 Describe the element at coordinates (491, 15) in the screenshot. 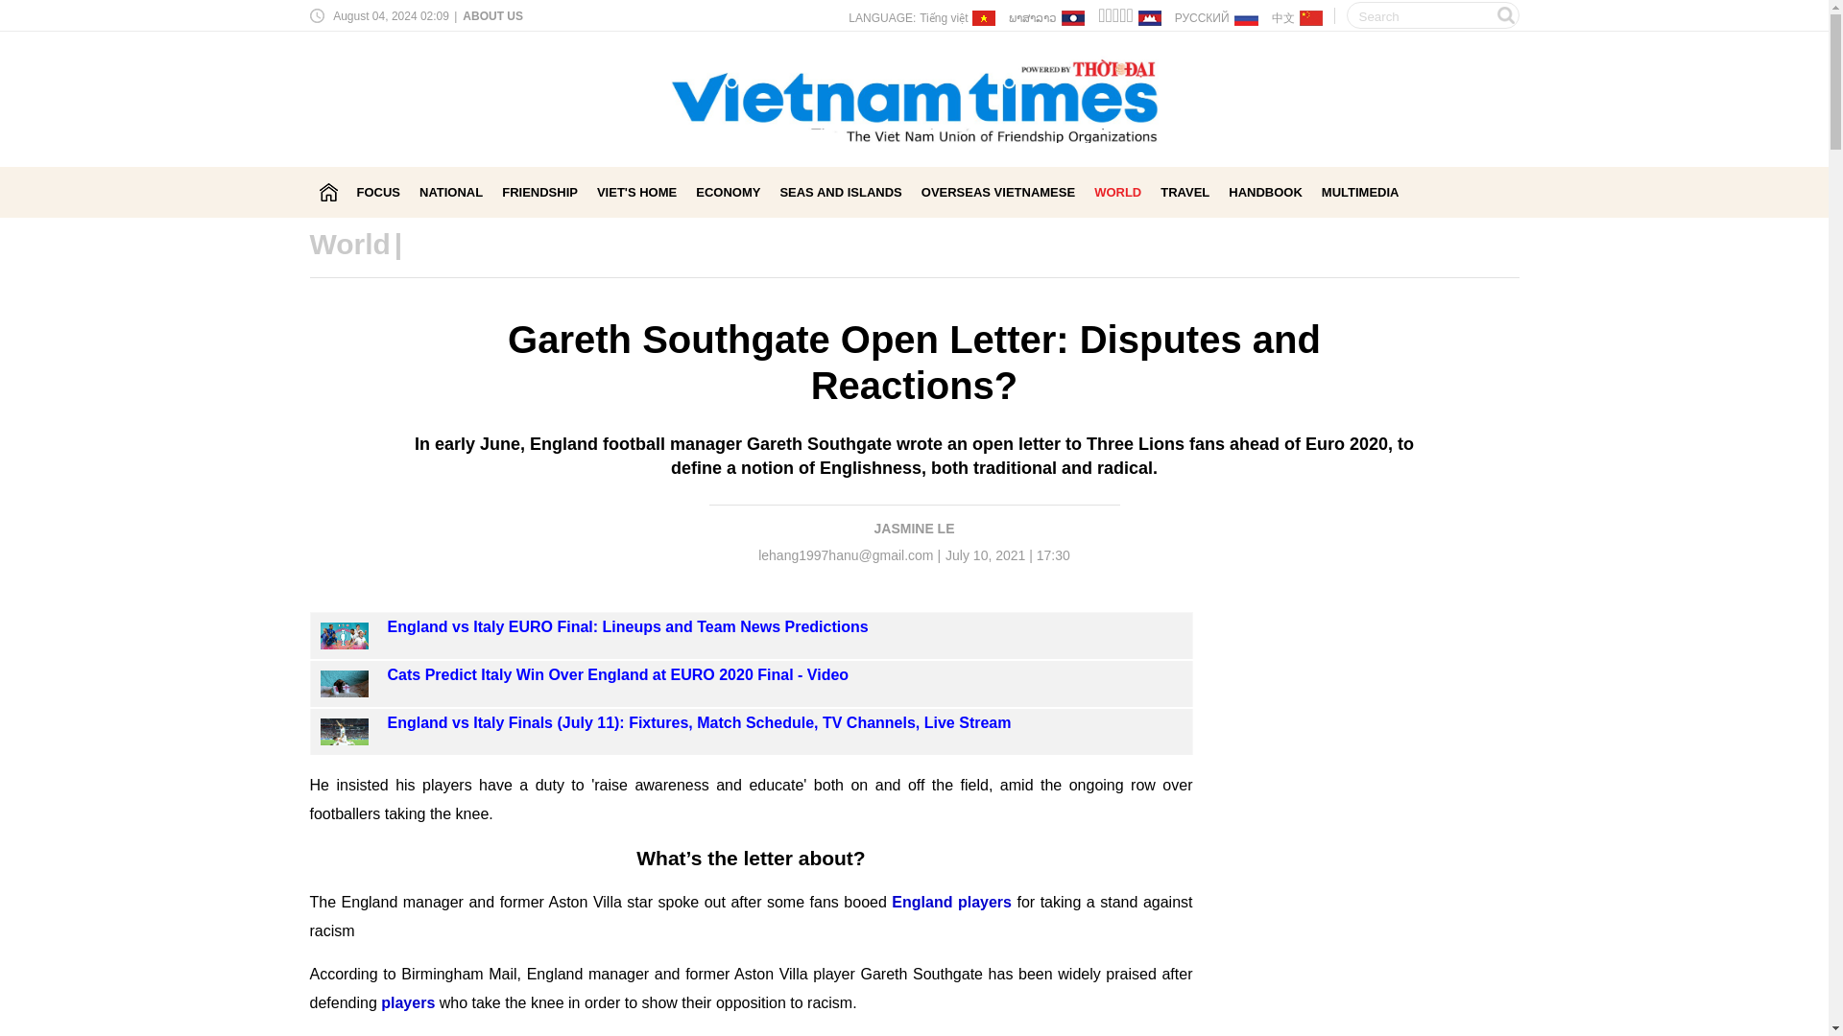

I see `ABOUT US` at that location.